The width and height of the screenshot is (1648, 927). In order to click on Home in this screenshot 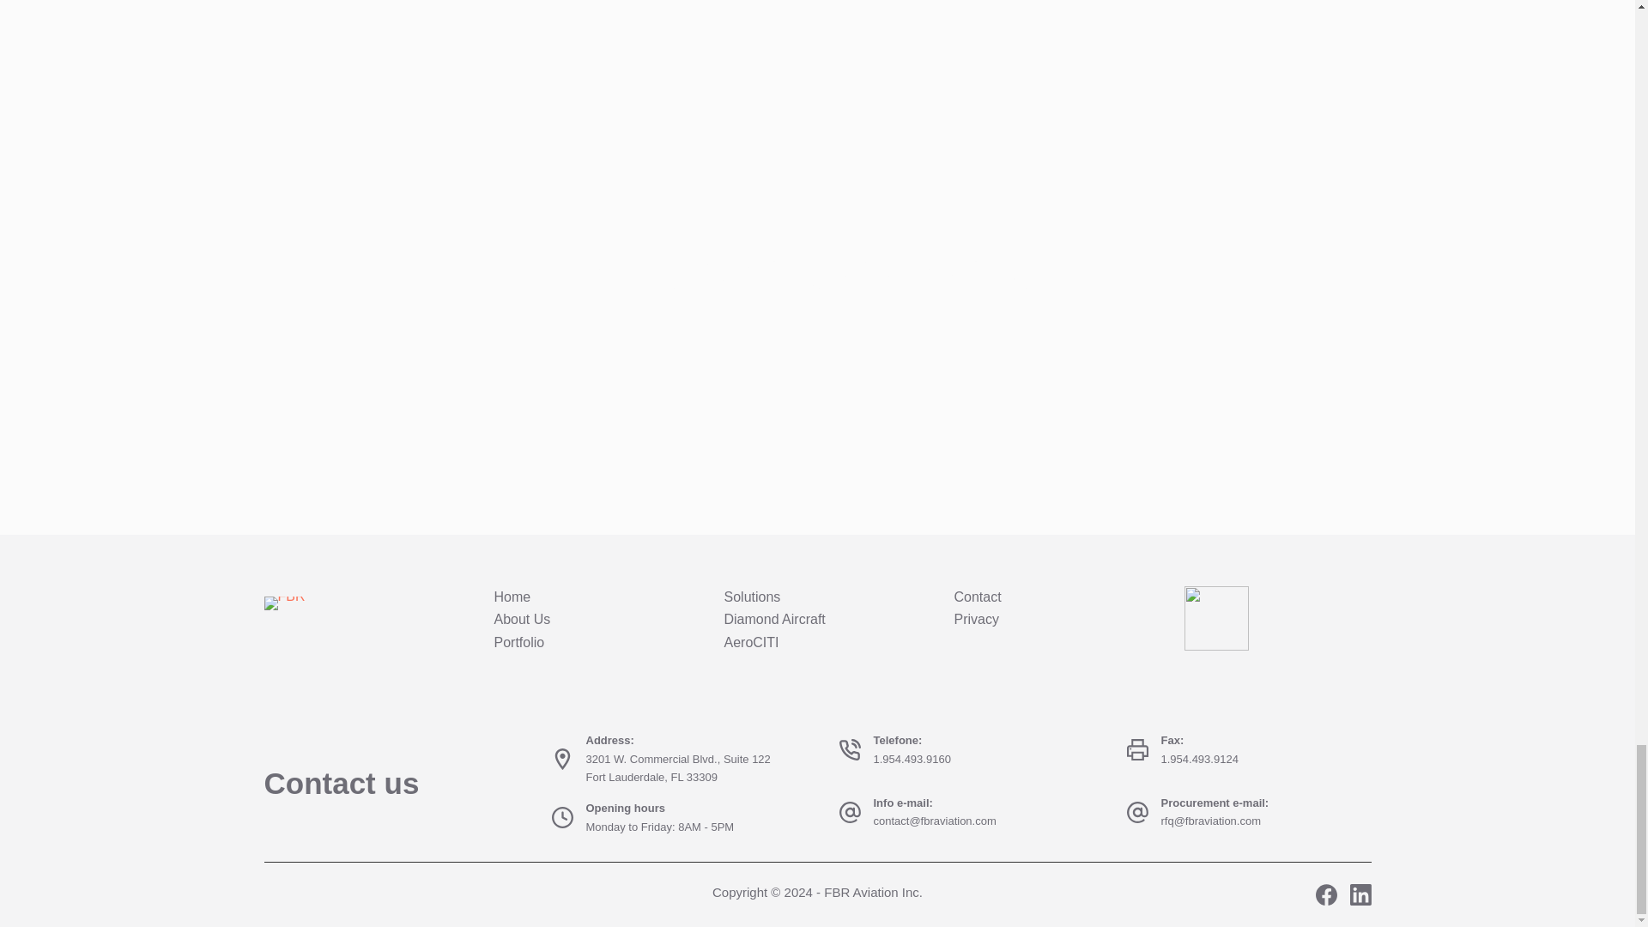, I will do `click(512, 597)`.